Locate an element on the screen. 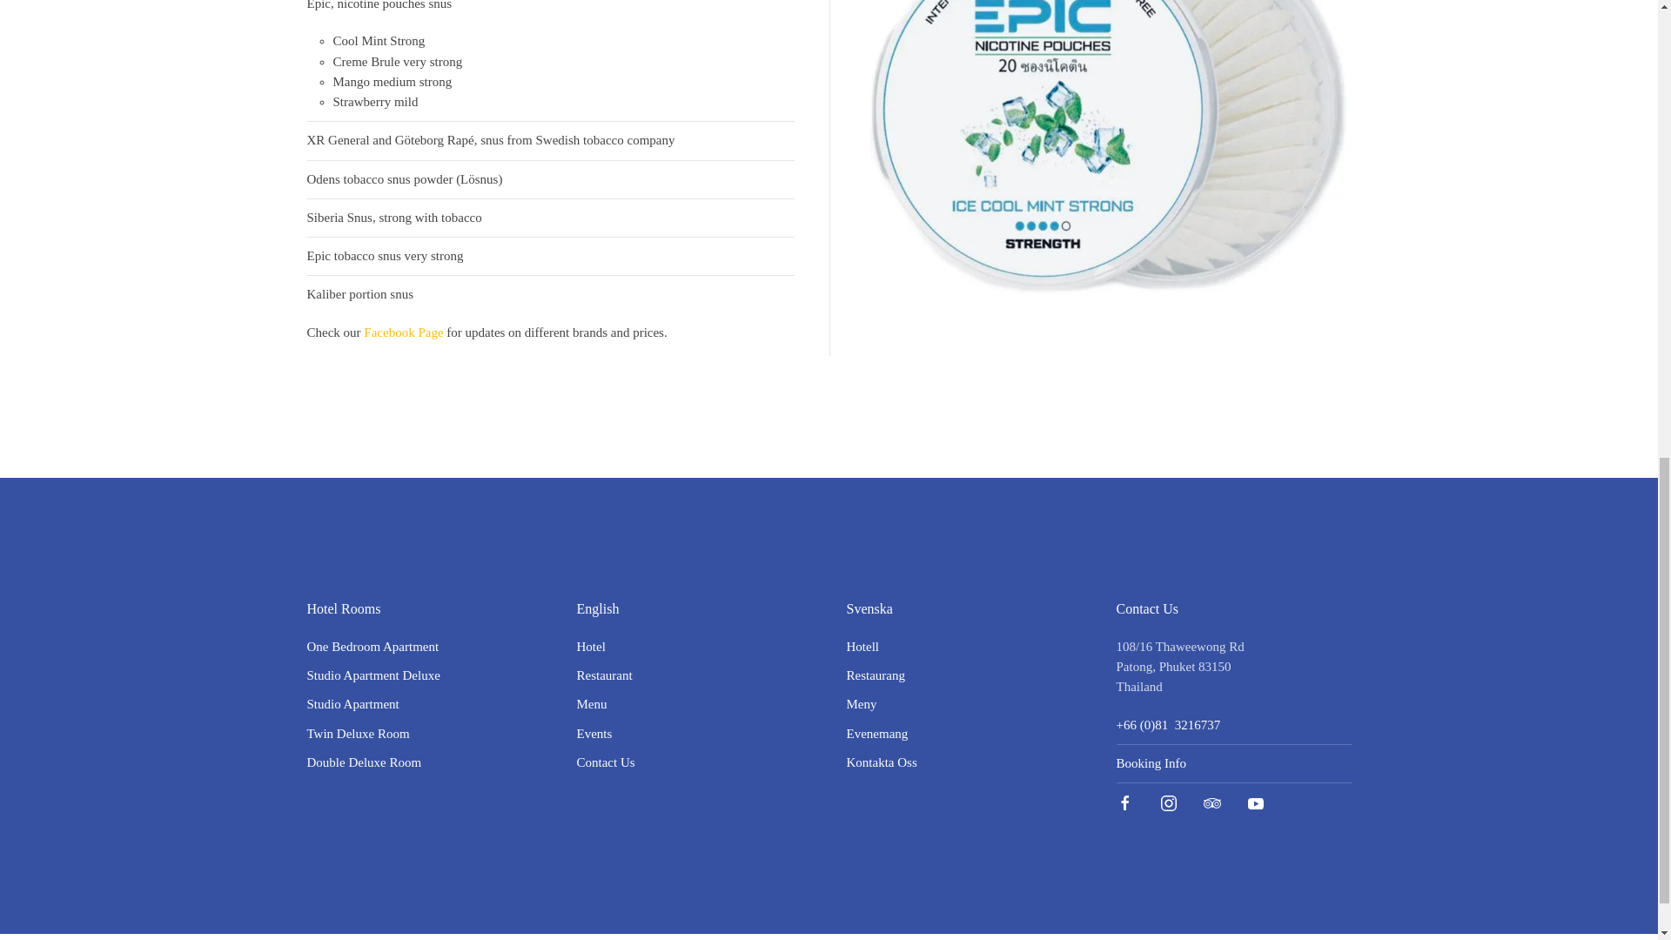 The image size is (1671, 940). Studio Apartment Deluxe is located at coordinates (372, 675).